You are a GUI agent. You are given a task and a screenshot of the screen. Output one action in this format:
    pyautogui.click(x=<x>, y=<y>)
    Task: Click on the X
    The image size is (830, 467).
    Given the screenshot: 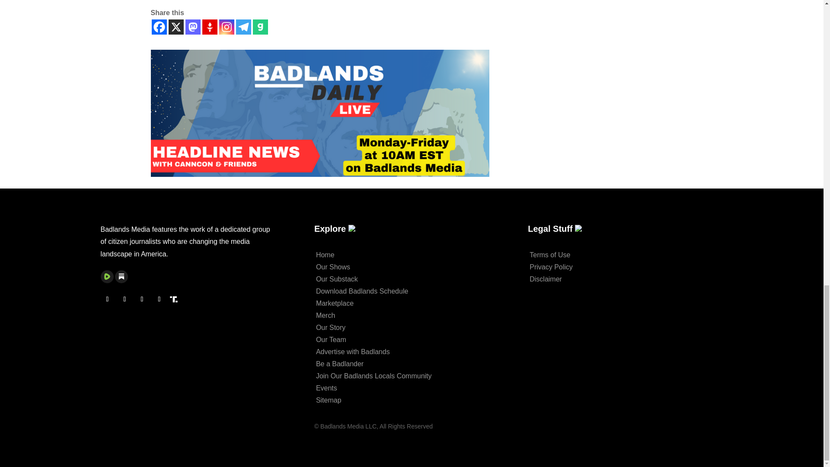 What is the action you would take?
    pyautogui.click(x=176, y=27)
    